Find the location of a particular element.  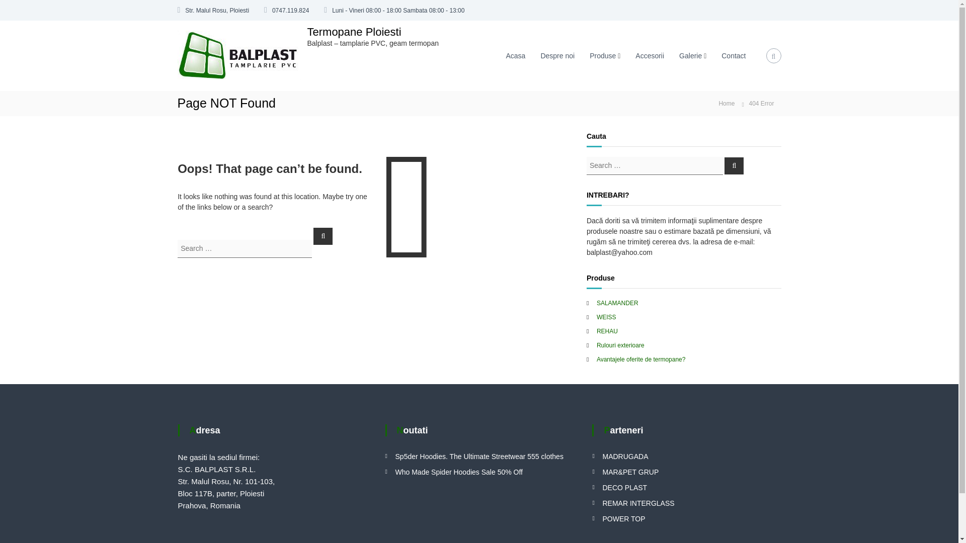

Search is located at coordinates (323, 236).